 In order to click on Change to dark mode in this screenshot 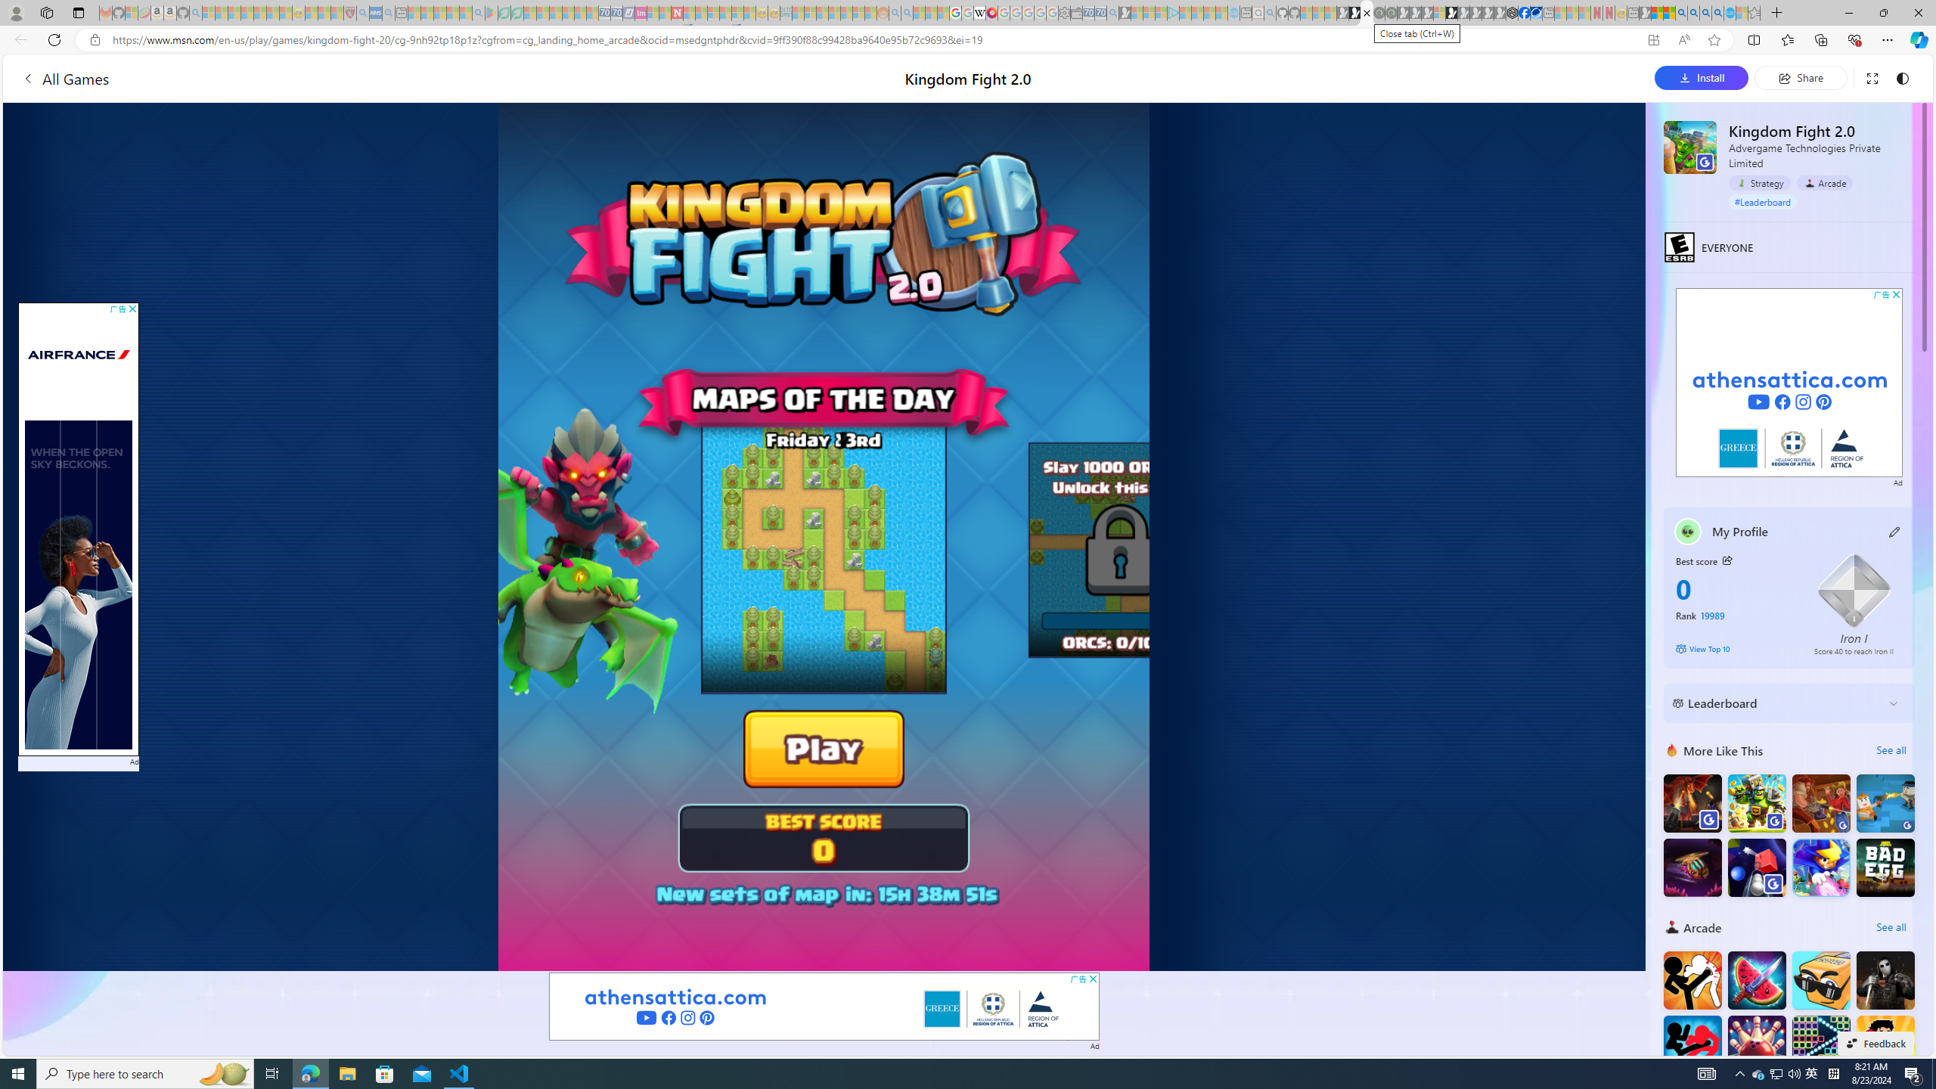, I will do `click(1902, 77)`.